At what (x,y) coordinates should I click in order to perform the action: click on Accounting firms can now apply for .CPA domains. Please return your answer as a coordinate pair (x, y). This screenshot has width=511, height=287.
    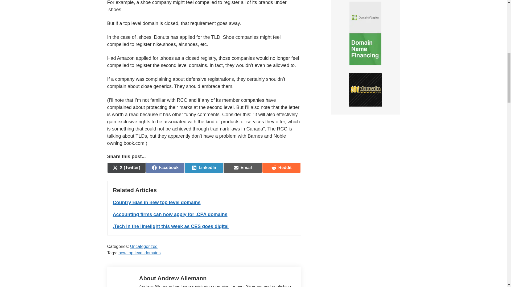
    Looking at the image, I should click on (204, 168).